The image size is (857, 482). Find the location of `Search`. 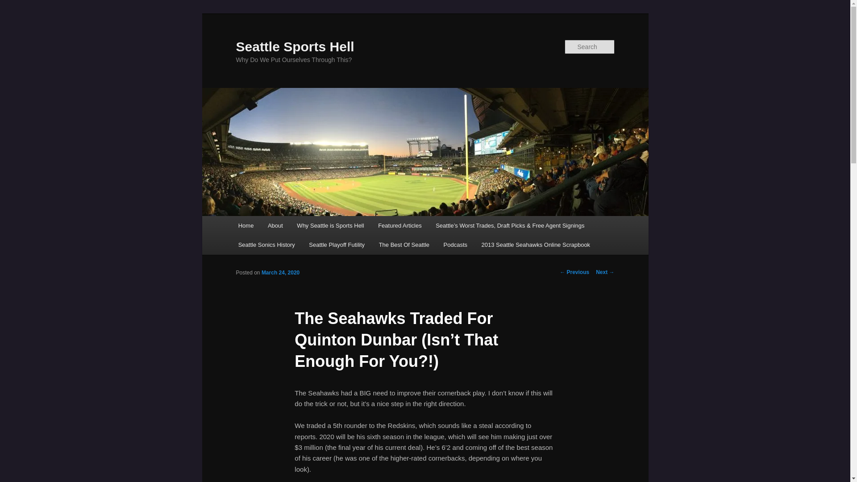

Search is located at coordinates (14, 5).